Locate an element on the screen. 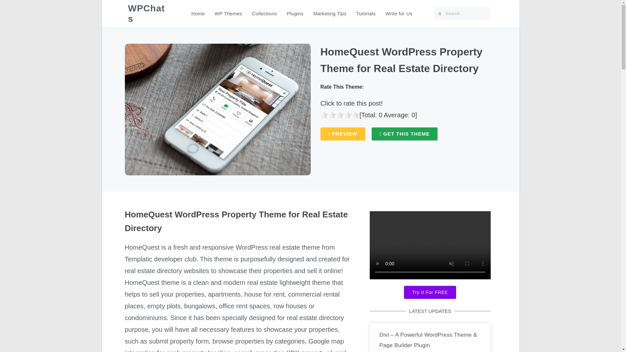 The width and height of the screenshot is (626, 352). WP Themes is located at coordinates (228, 14).